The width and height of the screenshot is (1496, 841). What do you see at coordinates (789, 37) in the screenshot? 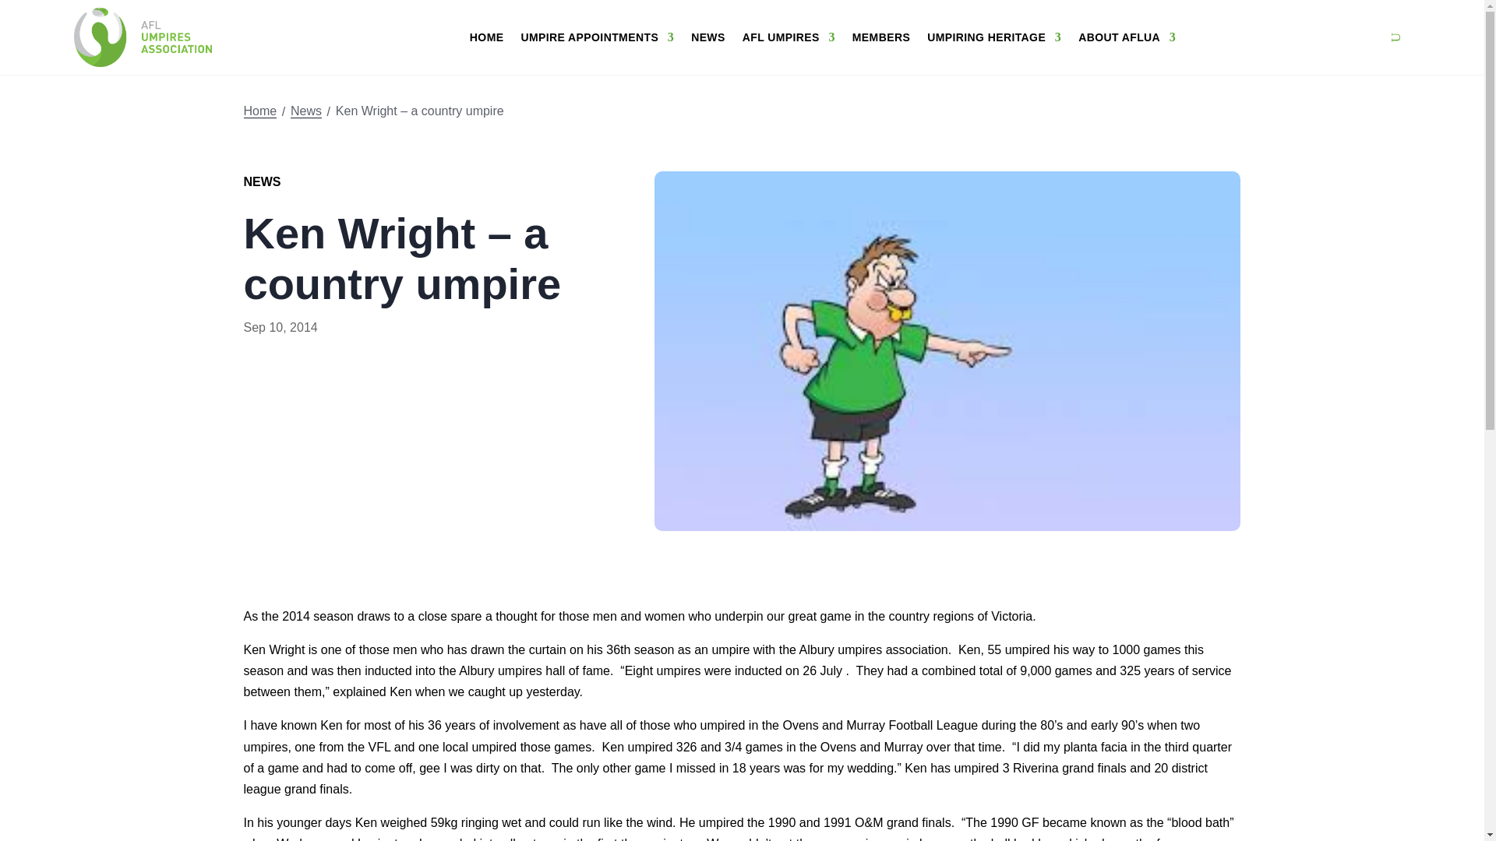
I see `AFL UMPIRES` at bounding box center [789, 37].